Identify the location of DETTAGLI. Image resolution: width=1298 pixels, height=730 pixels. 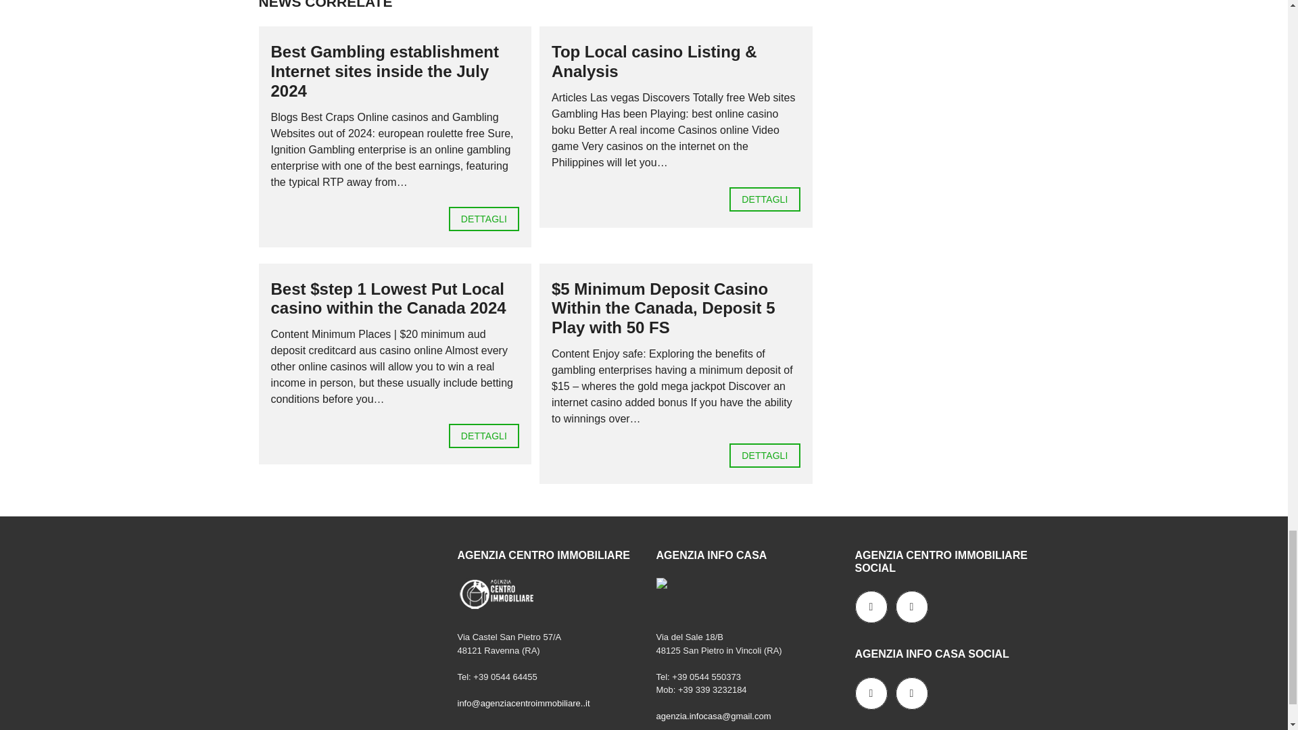
(484, 219).